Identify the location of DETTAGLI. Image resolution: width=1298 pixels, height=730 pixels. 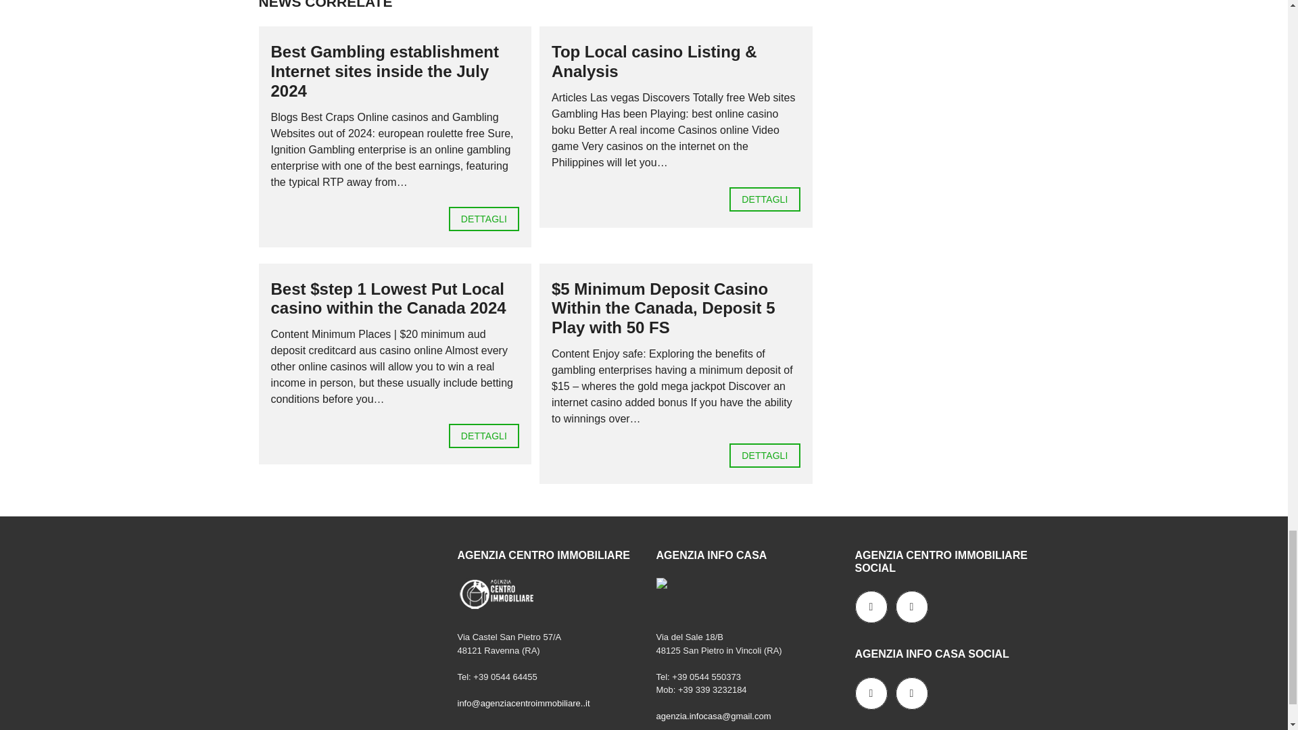
(484, 219).